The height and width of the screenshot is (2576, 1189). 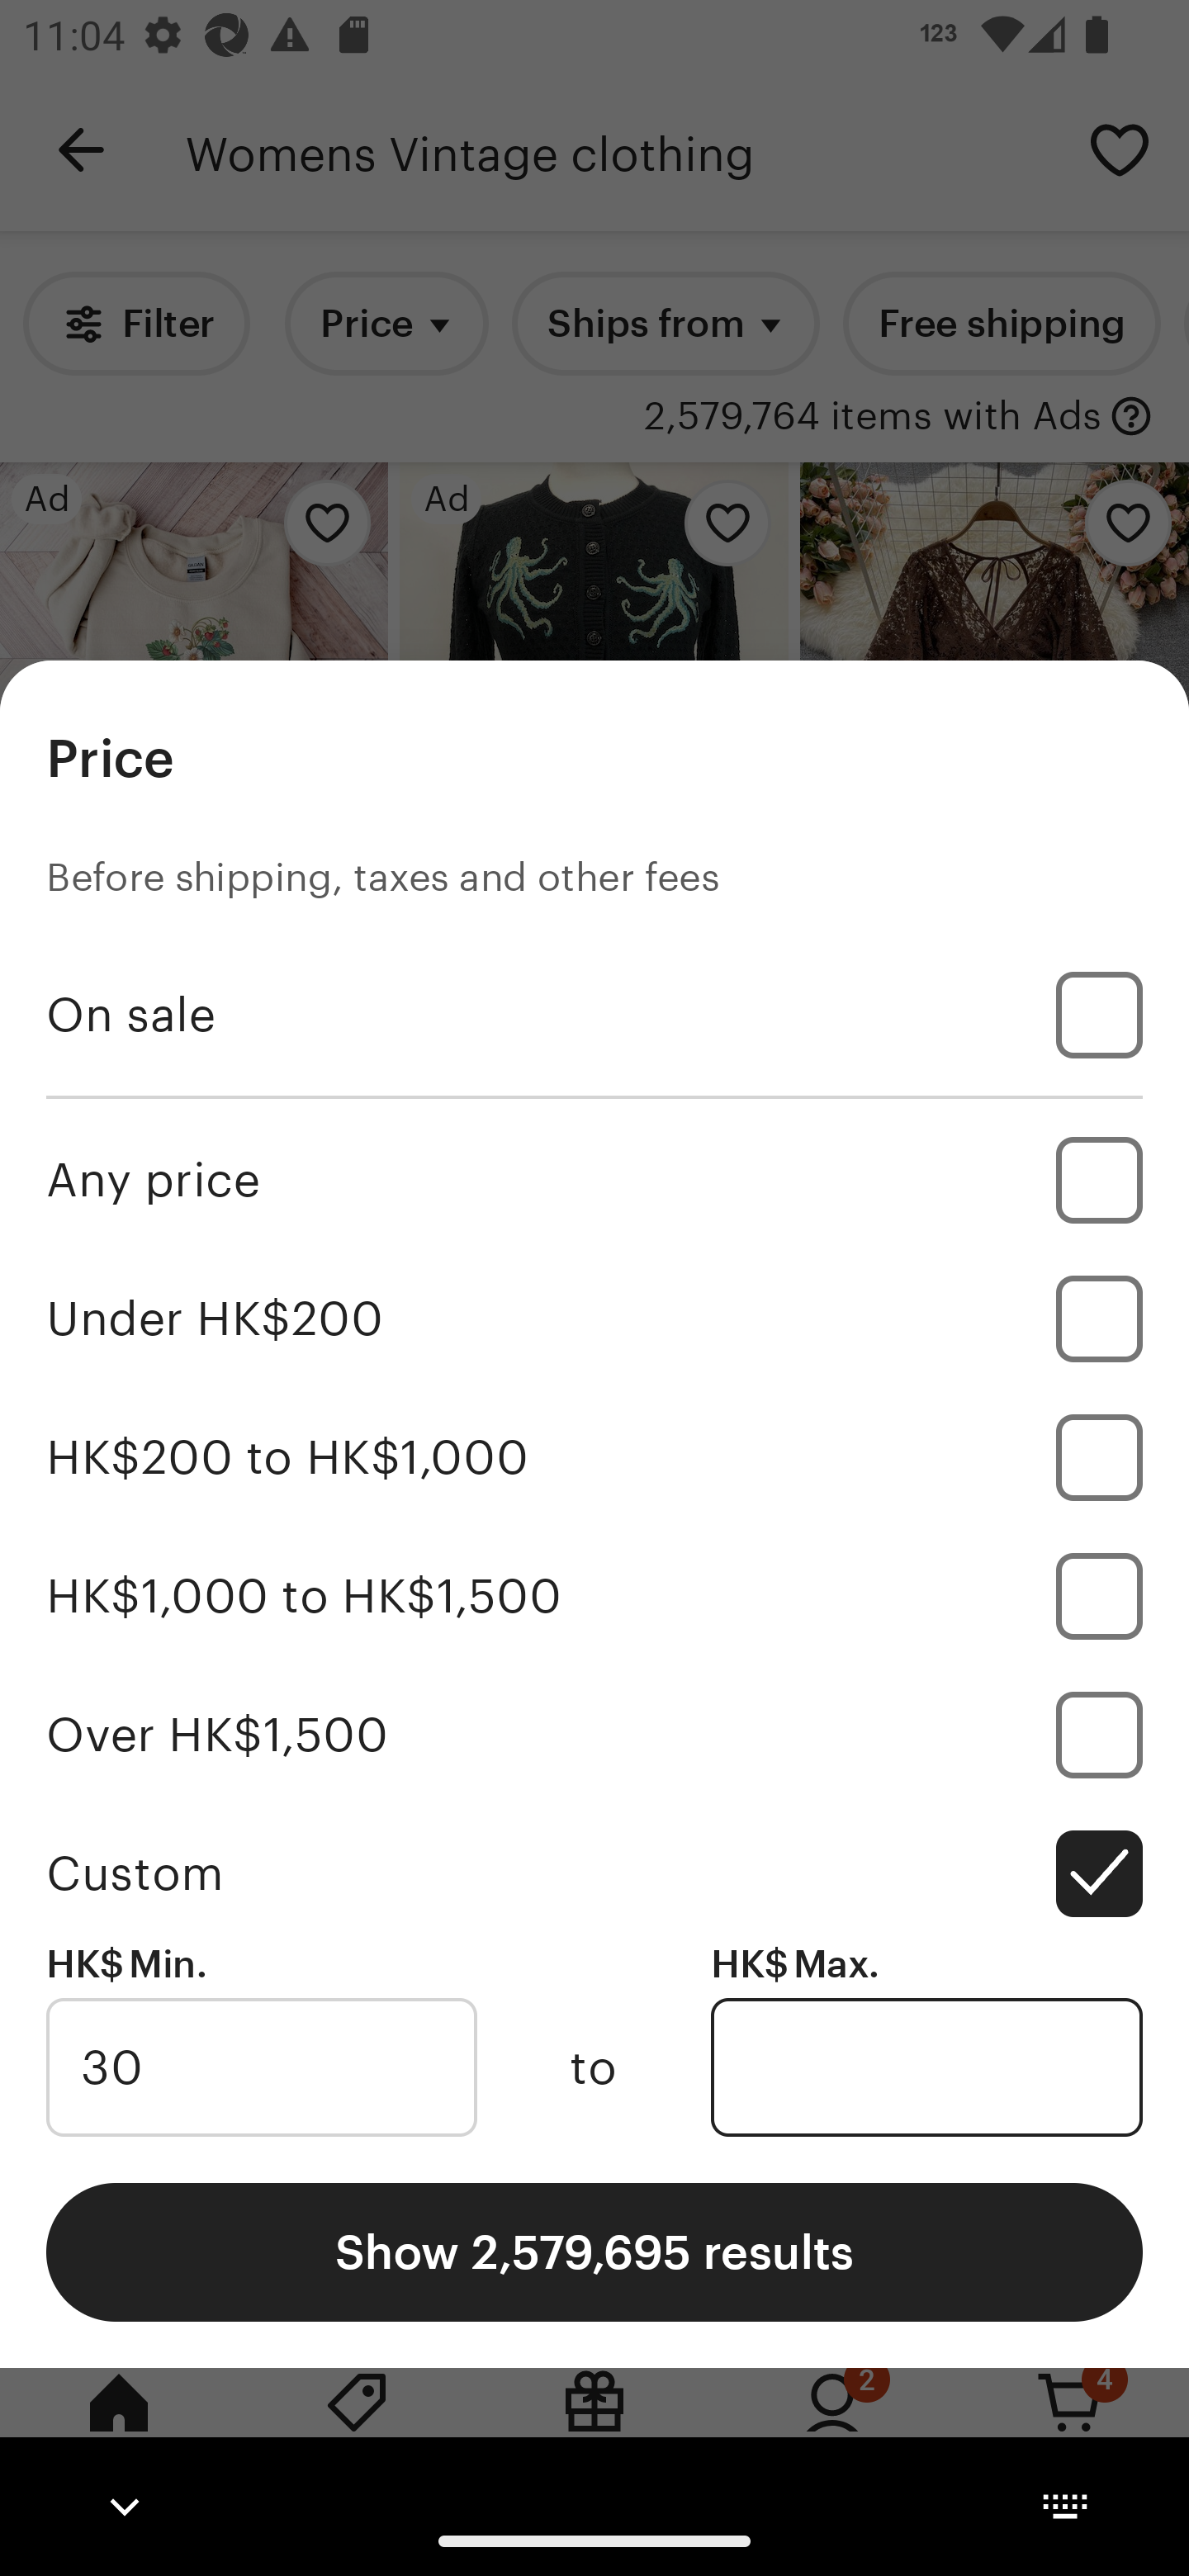 I want to click on HK$200 to HK$1,000, so click(x=594, y=1458).